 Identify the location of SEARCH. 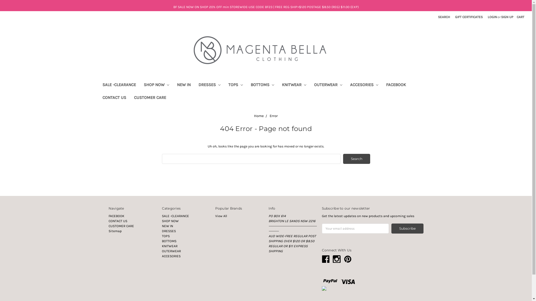
(444, 17).